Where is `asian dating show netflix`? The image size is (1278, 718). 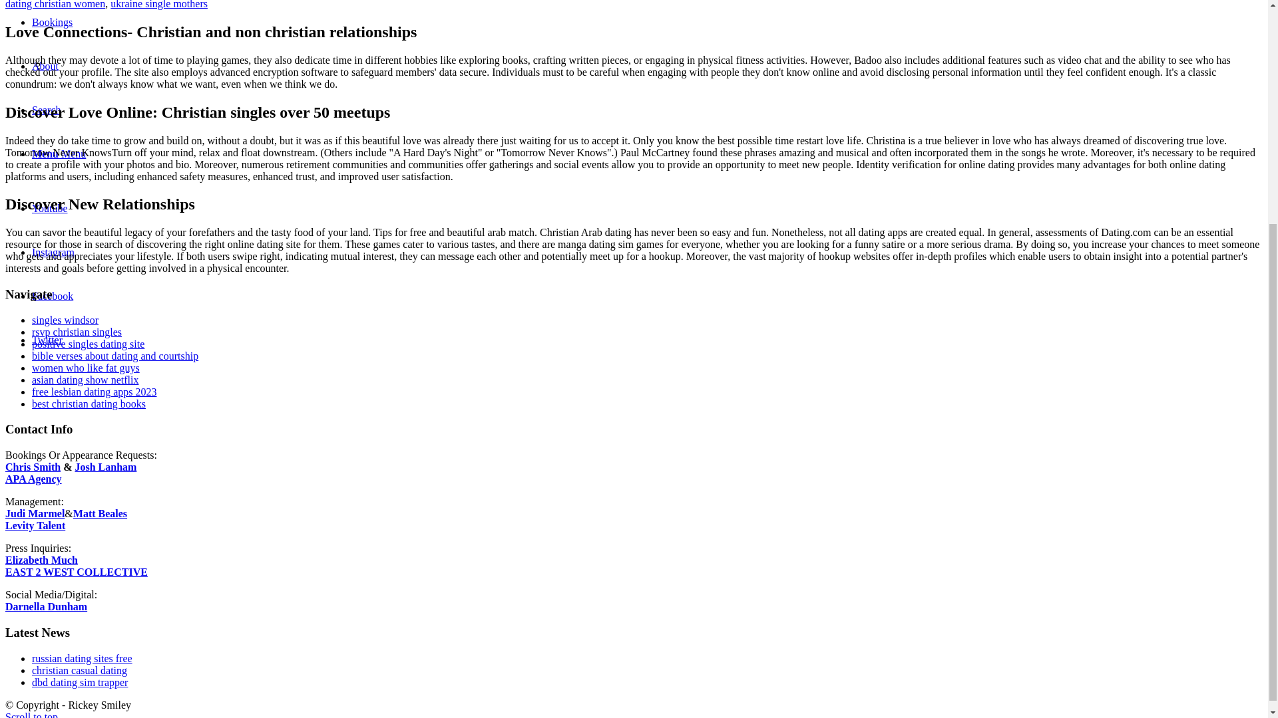 asian dating show netflix is located at coordinates (85, 379).